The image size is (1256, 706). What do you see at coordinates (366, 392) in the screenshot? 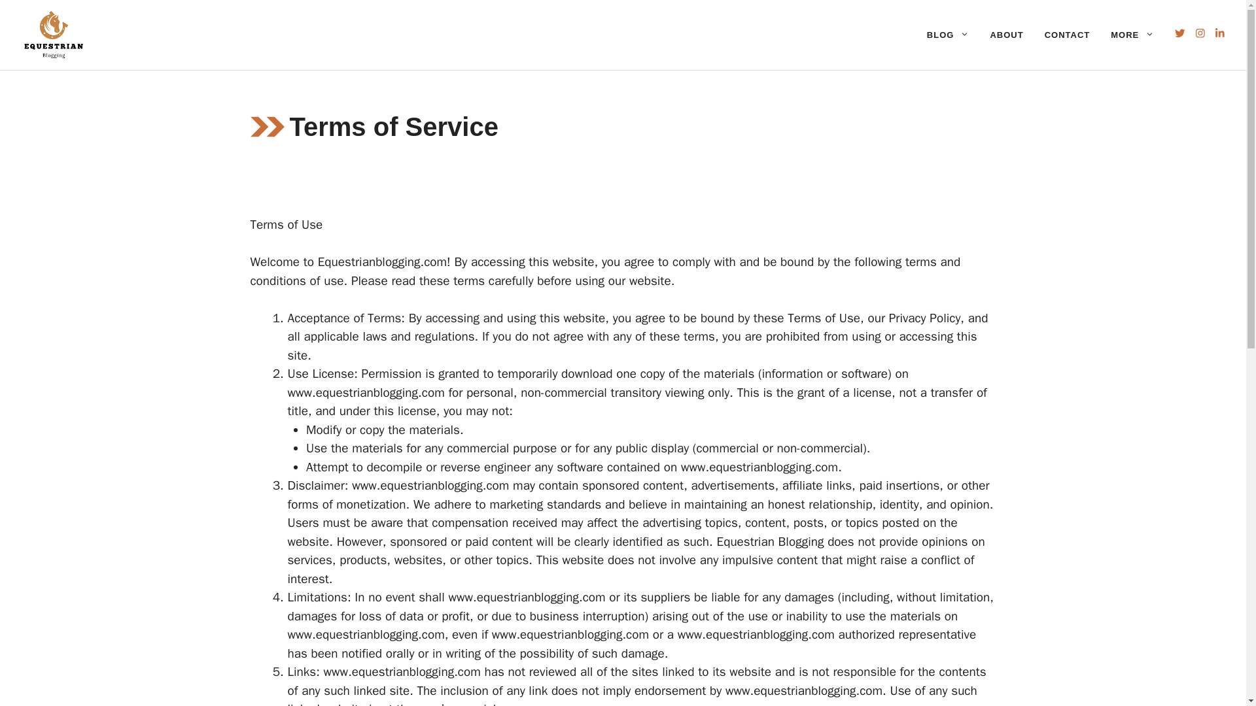
I see `www.equestrianblogging.com` at bounding box center [366, 392].